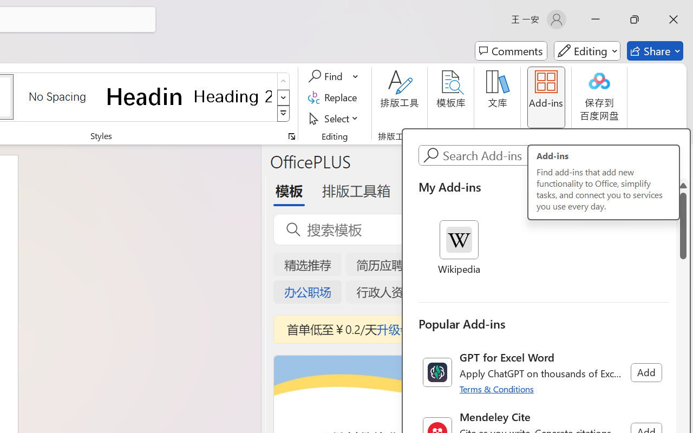  I want to click on Row up, so click(284, 81).